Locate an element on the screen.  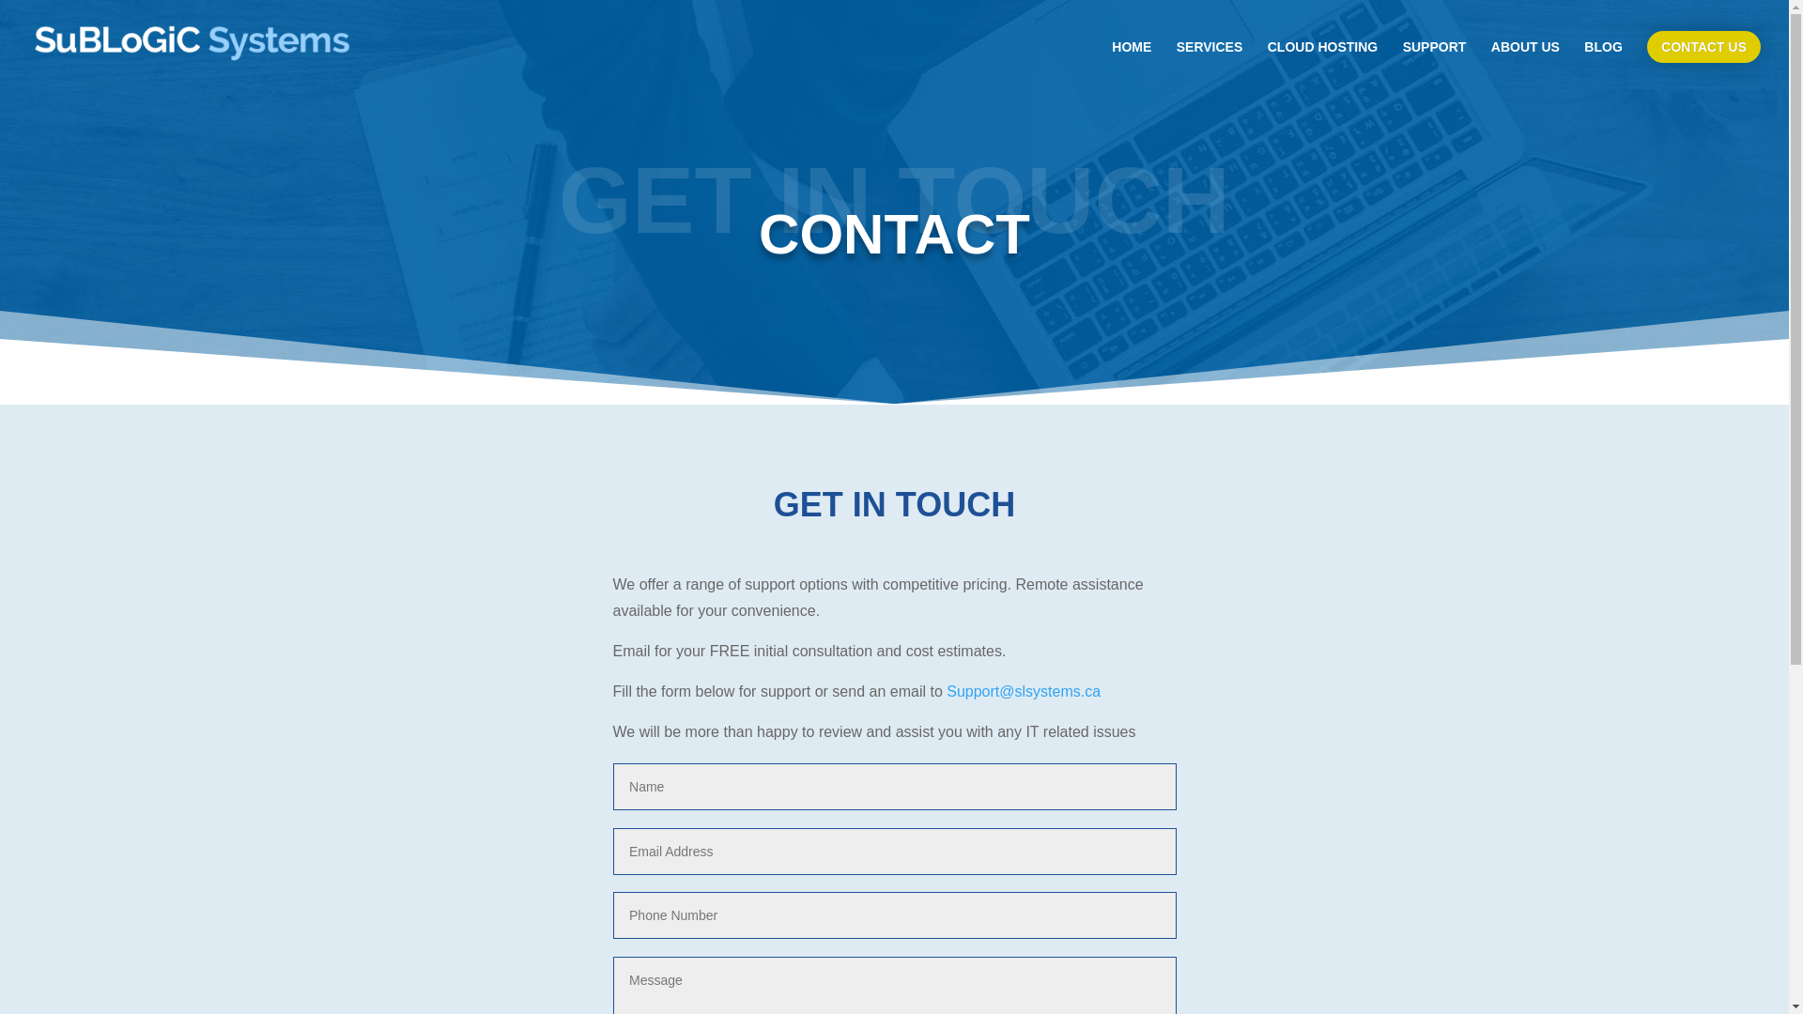
Only numbers allowed. is located at coordinates (894, 915).